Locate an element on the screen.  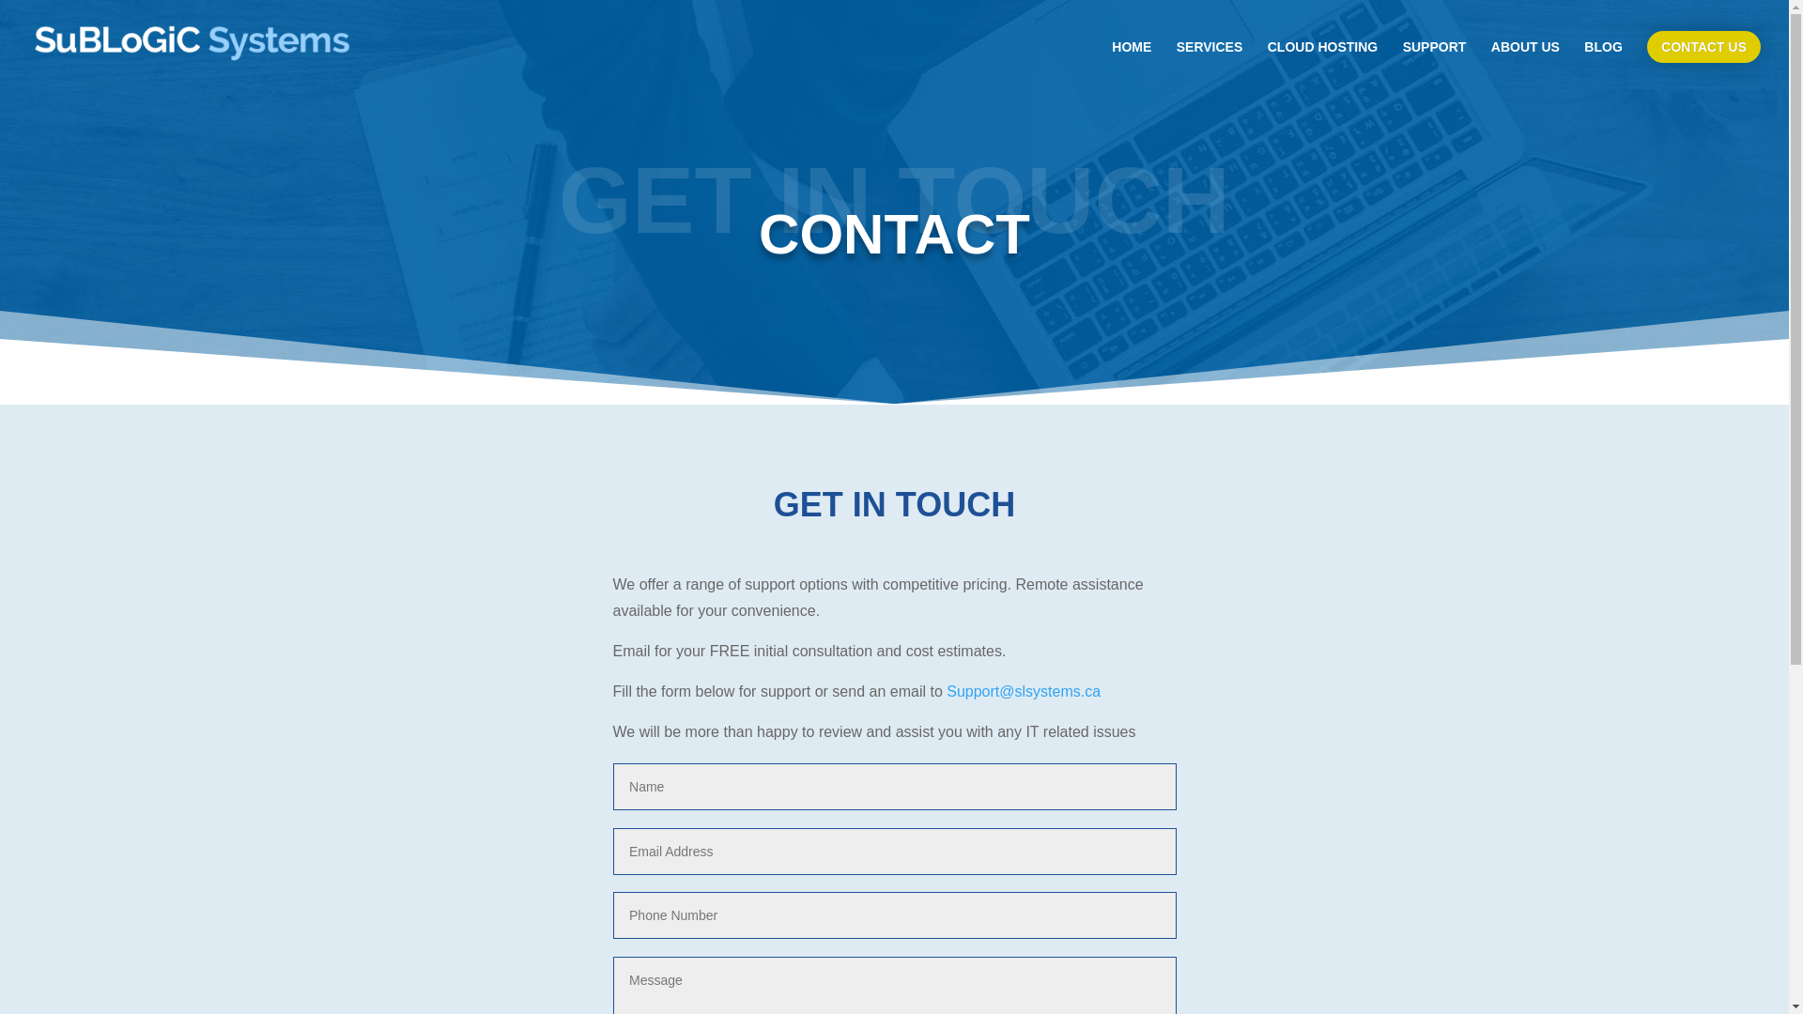
Only numbers allowed. is located at coordinates (894, 915).